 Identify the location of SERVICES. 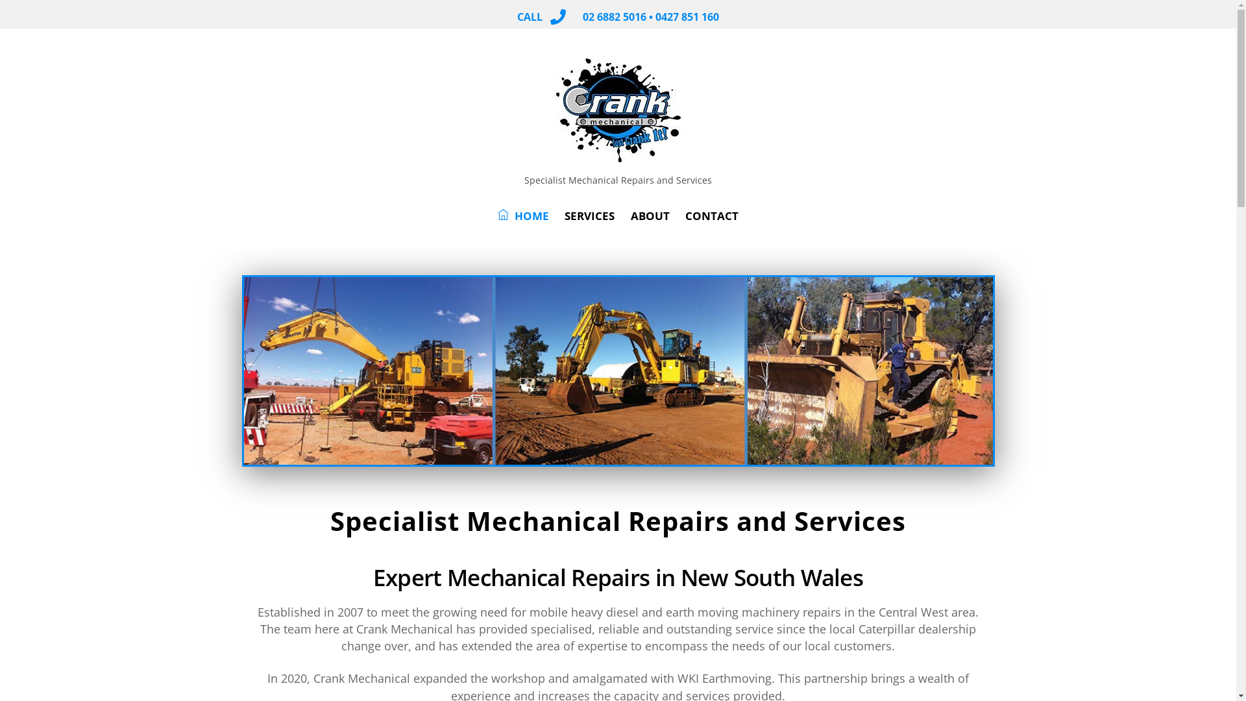
(589, 216).